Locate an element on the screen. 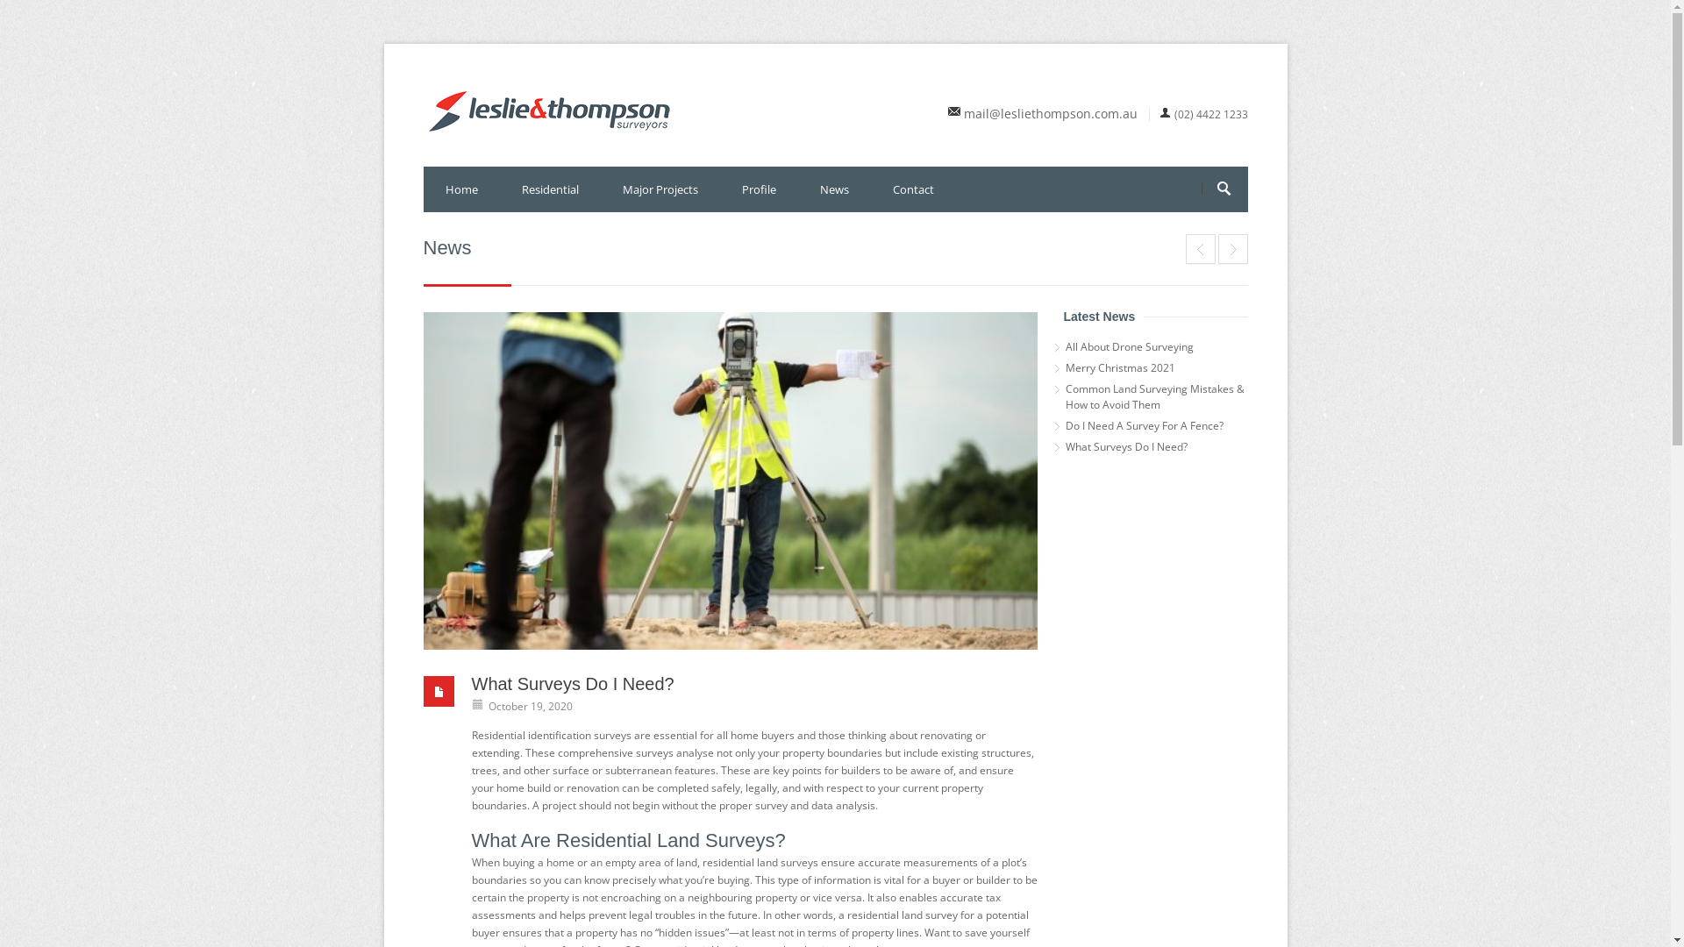  Merry Christmas 2021 is located at coordinates (1156, 368).